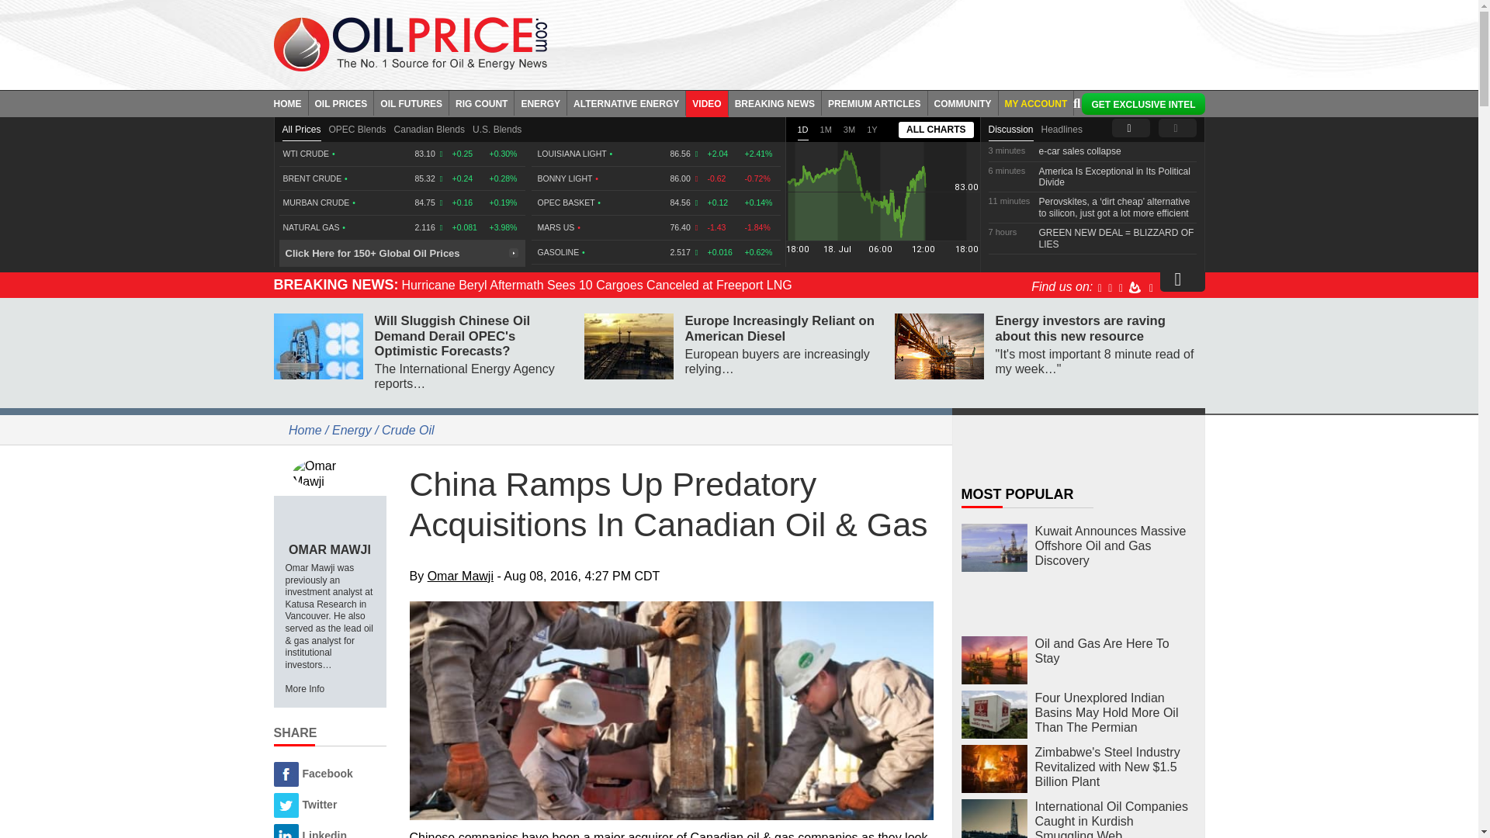 Image resolution: width=1490 pixels, height=838 pixels. Describe the element at coordinates (329, 473) in the screenshot. I see `Omar Mawji` at that location.